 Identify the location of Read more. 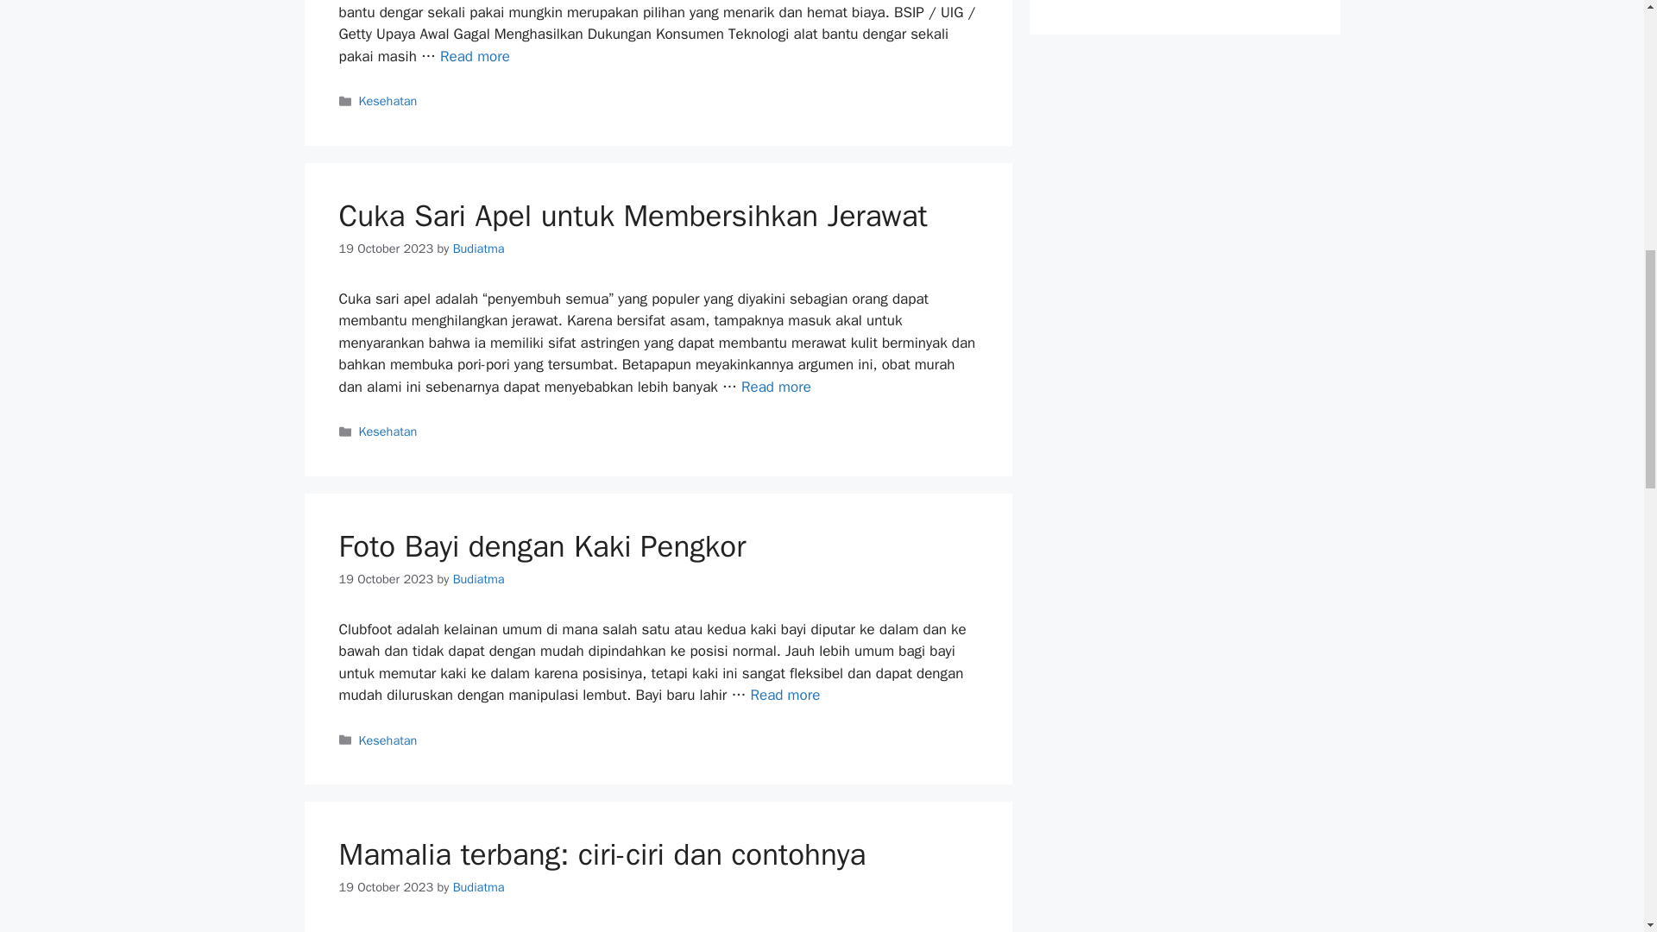
(776, 387).